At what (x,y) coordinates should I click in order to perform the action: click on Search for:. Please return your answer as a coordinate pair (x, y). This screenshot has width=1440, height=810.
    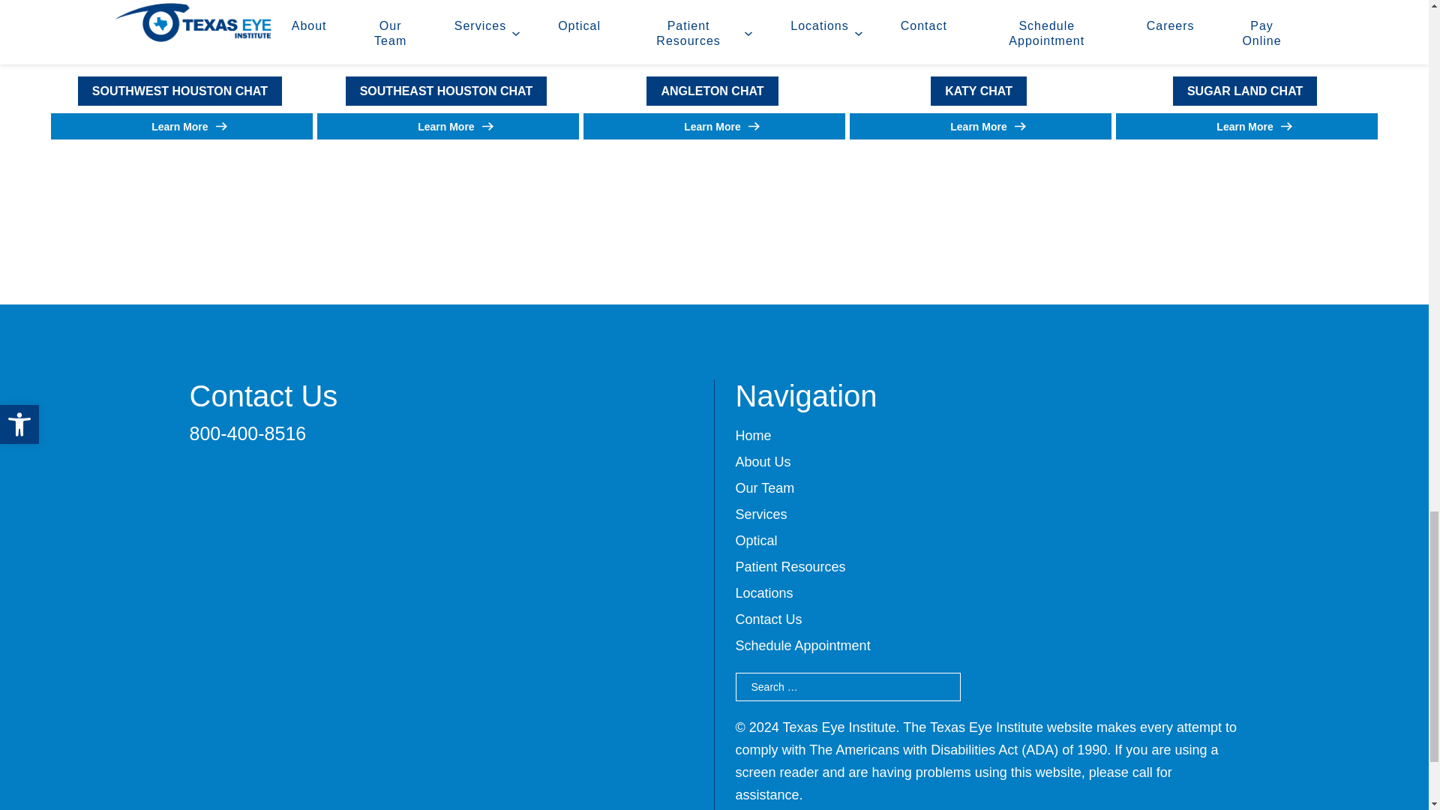
    Looking at the image, I should click on (847, 687).